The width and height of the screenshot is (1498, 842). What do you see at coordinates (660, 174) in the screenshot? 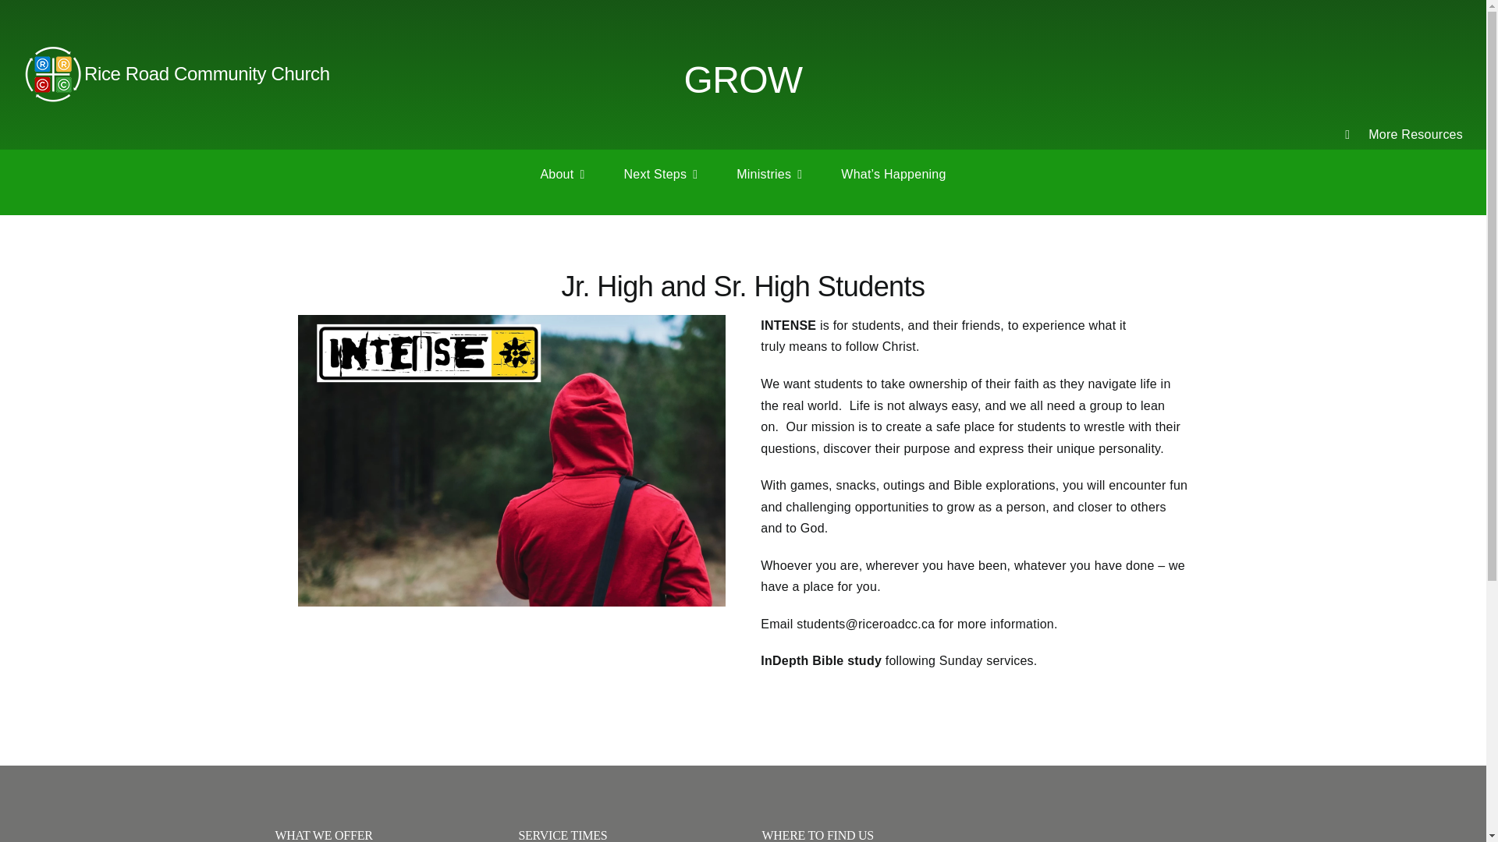
I see `Next Steps` at bounding box center [660, 174].